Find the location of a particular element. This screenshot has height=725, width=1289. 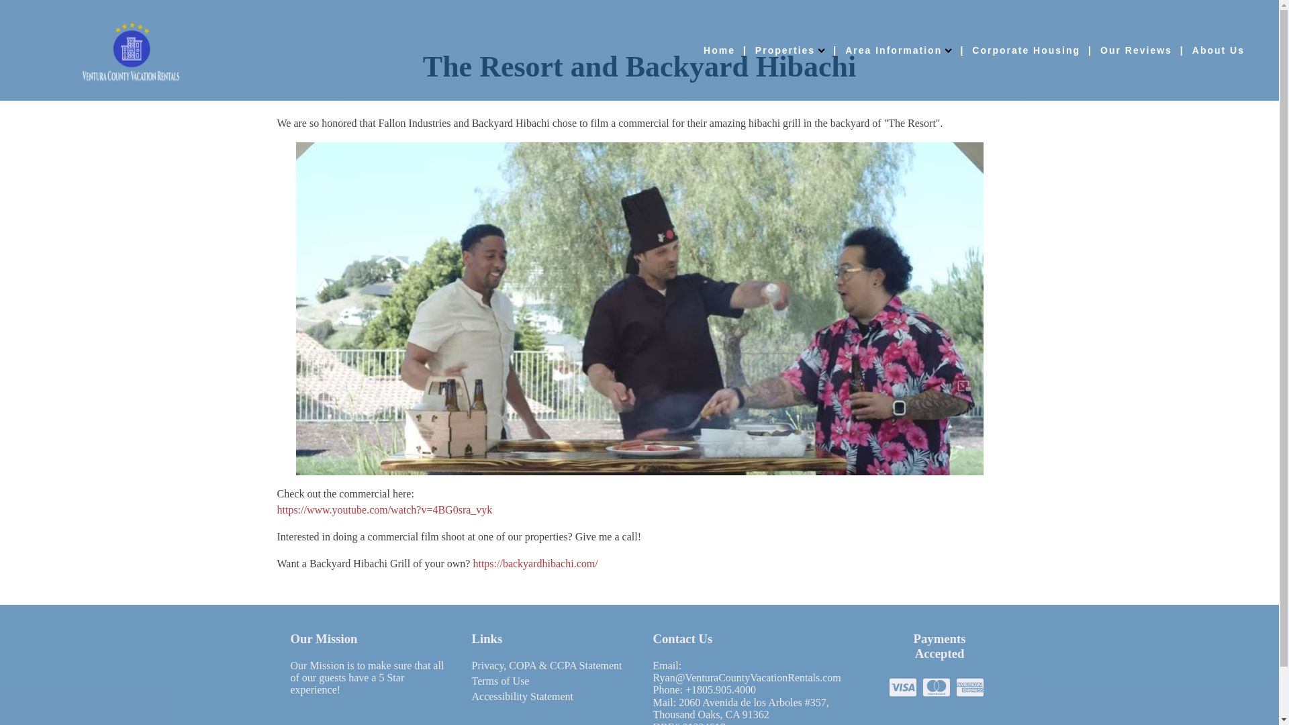

Area Information is located at coordinates (898, 50).